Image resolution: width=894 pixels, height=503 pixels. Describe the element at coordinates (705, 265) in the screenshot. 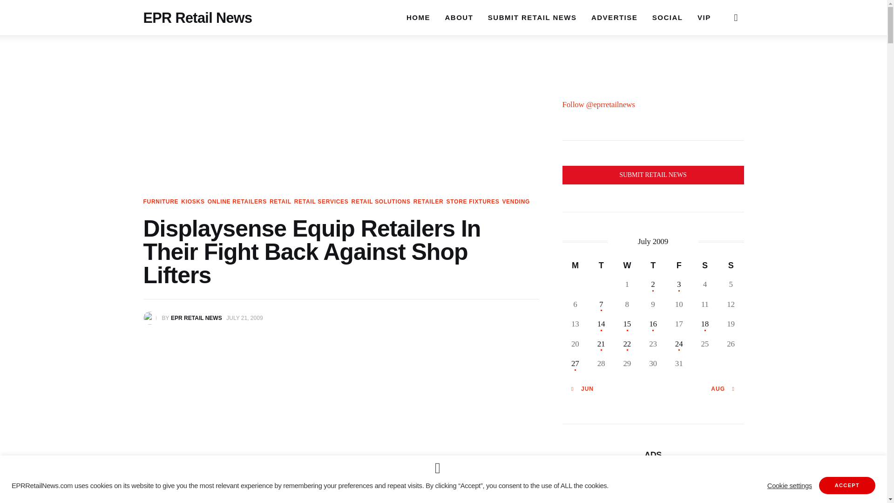

I see `Saturday` at that location.